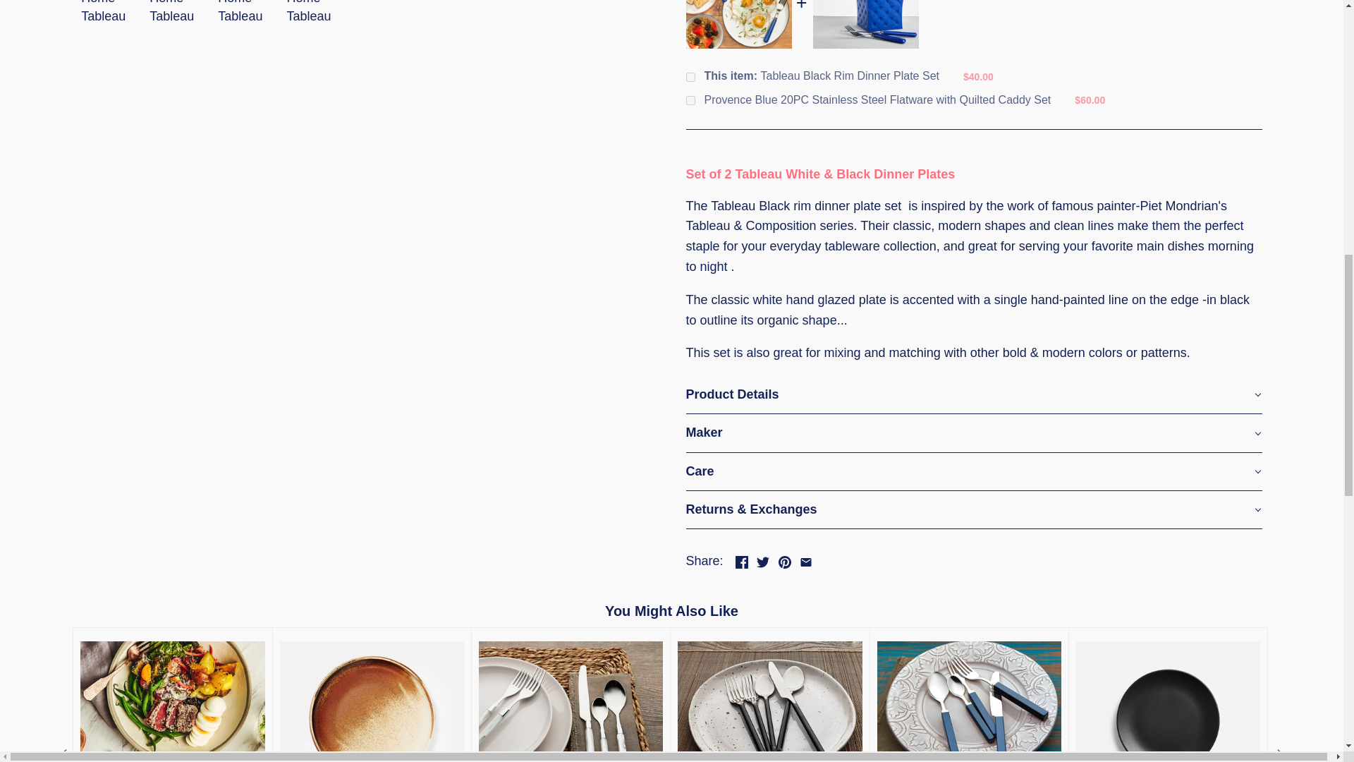 The width and height of the screenshot is (1354, 762). Describe the element at coordinates (763, 560) in the screenshot. I see `Share on Twitter` at that location.